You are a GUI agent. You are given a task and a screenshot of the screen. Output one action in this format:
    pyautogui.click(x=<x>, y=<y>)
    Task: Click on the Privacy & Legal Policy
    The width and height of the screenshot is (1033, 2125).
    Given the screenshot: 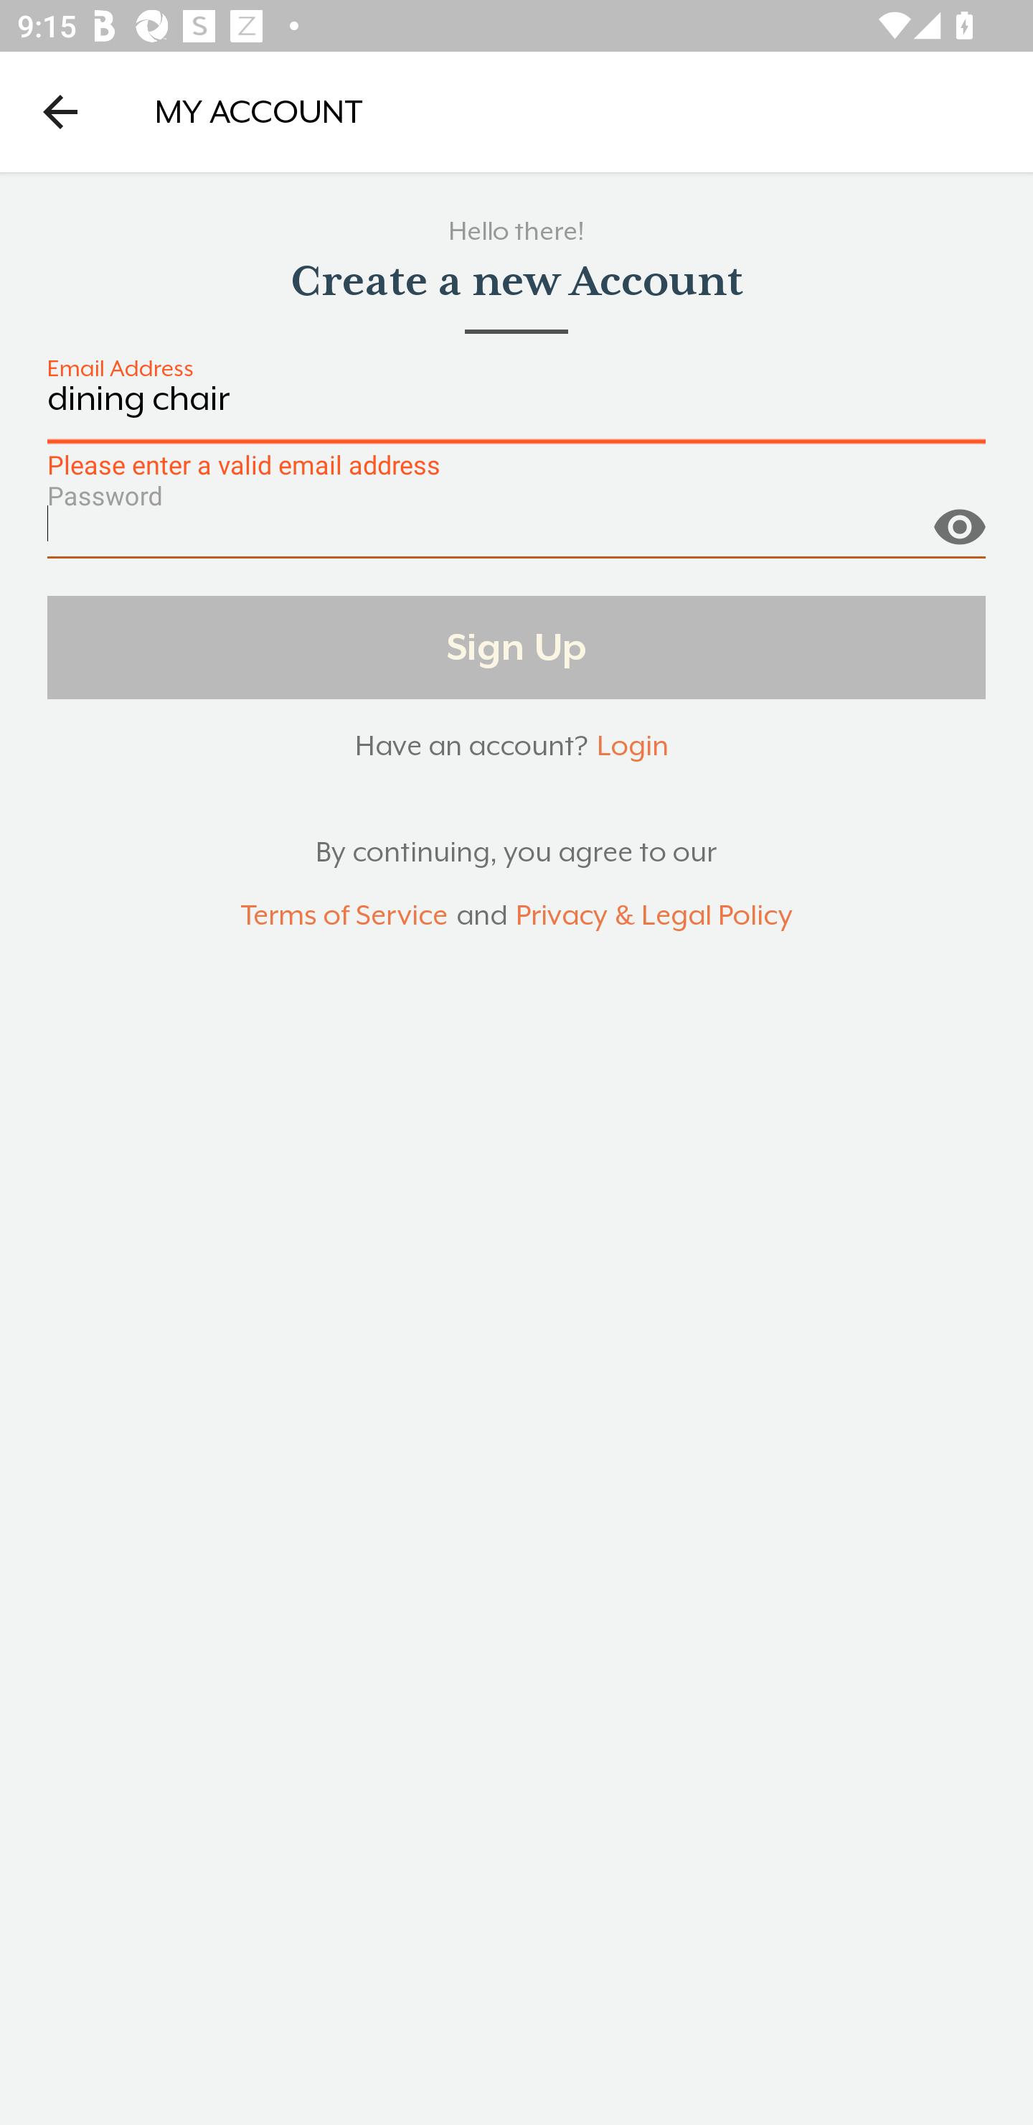 What is the action you would take?
    pyautogui.click(x=654, y=916)
    